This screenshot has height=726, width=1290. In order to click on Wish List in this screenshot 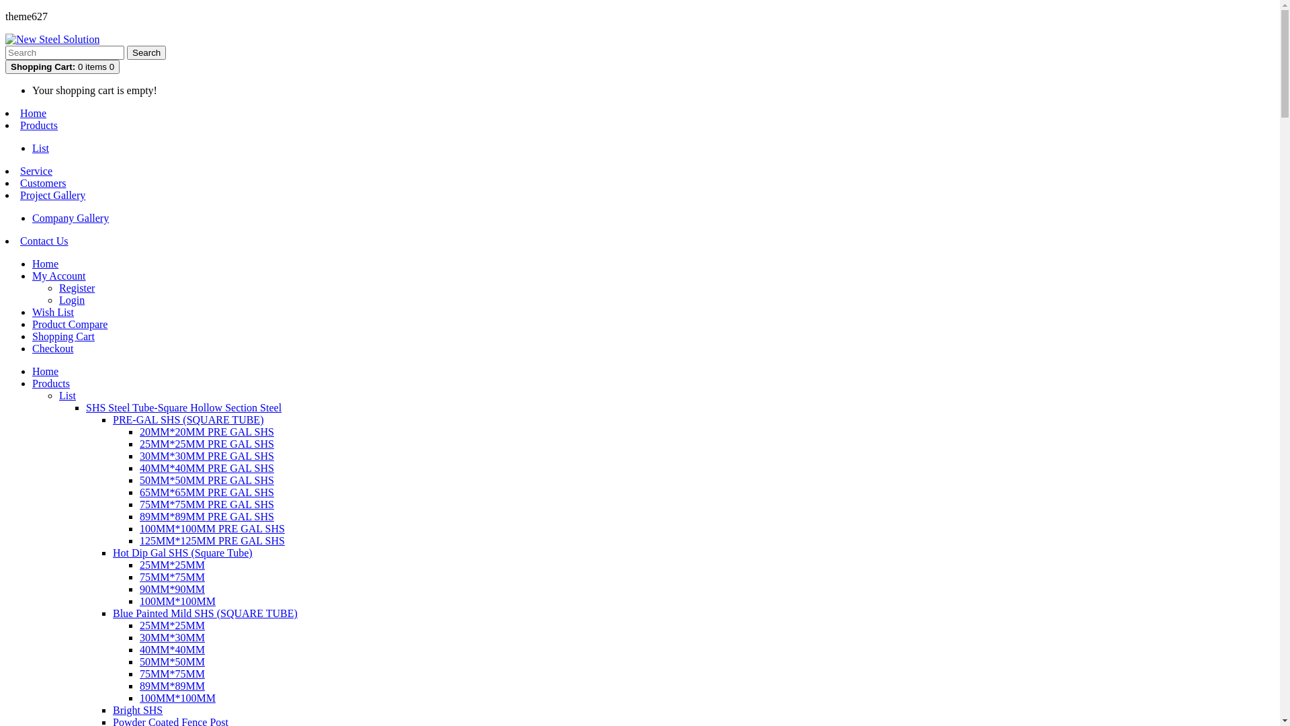, I will do `click(53, 312)`.